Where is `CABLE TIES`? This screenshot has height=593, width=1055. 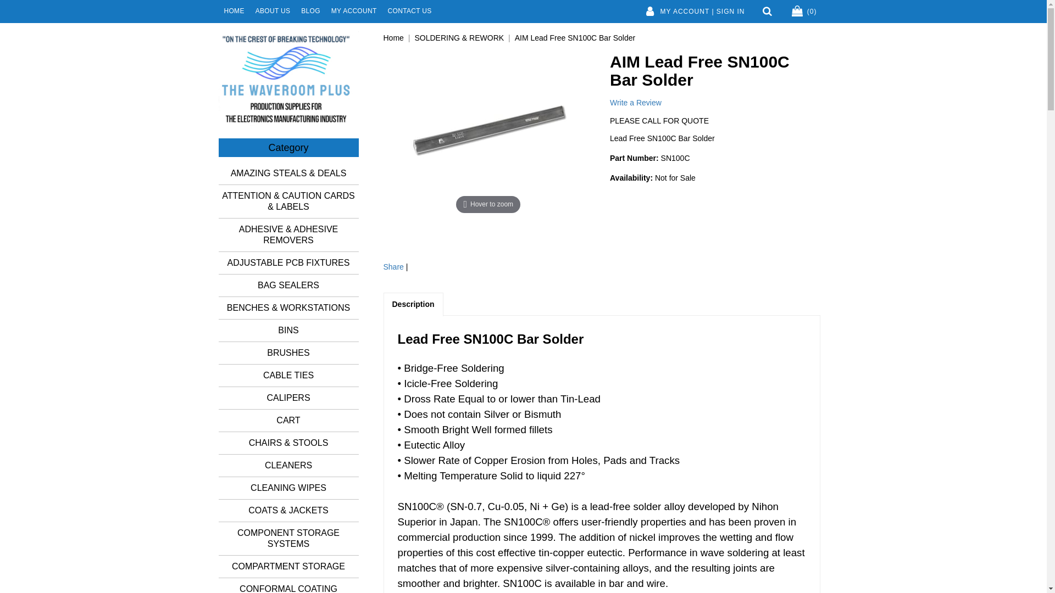 CABLE TIES is located at coordinates (289, 376).